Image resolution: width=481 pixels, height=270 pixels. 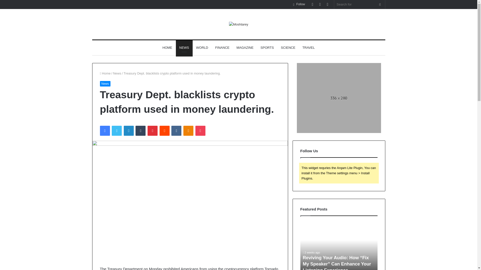 I want to click on SPORTS, so click(x=267, y=47).